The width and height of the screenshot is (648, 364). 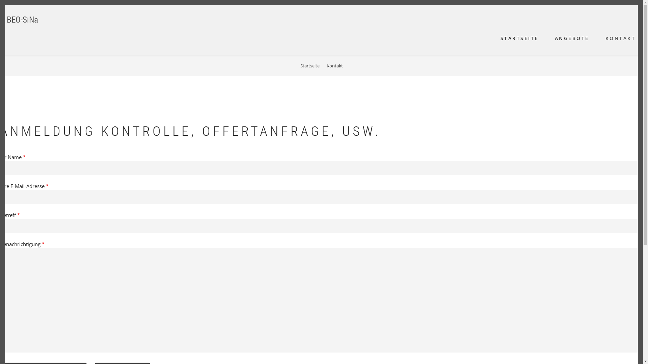 I want to click on BEO-SiNa, so click(x=22, y=20).